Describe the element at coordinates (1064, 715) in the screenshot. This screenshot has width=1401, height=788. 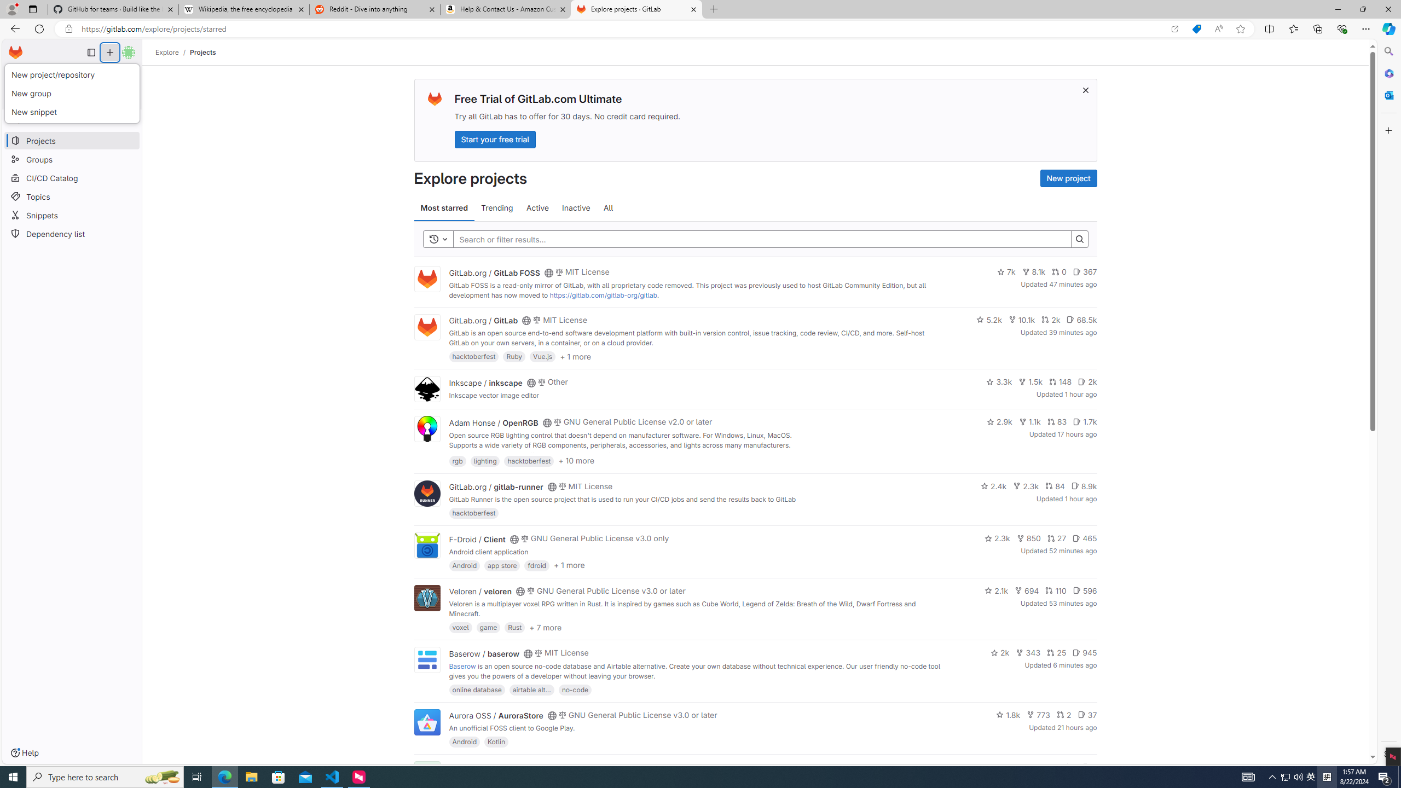
I see `2` at that location.